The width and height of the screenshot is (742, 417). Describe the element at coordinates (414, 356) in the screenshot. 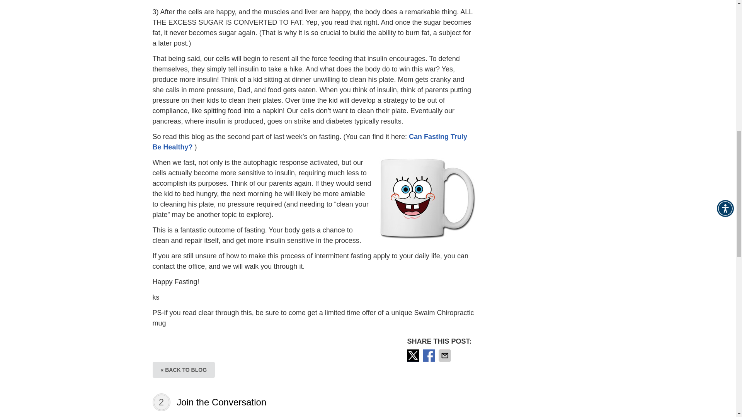

I see `Share on Twitter` at that location.